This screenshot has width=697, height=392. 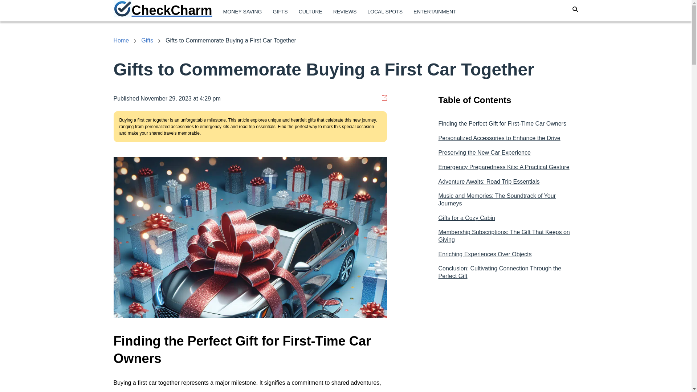 What do you see at coordinates (385, 12) in the screenshot?
I see `LOCAL SPOTS` at bounding box center [385, 12].